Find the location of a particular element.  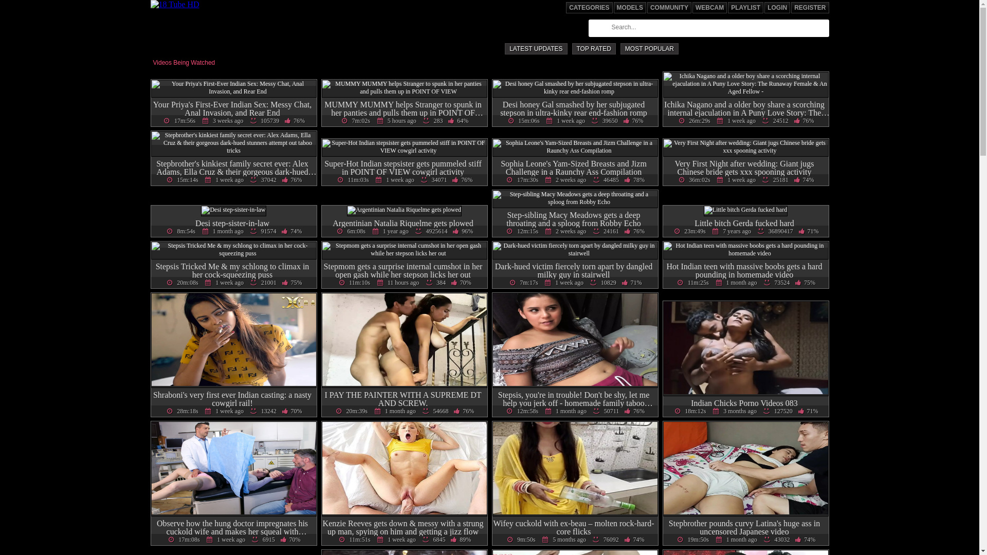

Desi step-sister-in-law
  8m:54s   1 month ago   91574 74% is located at coordinates (234, 222).